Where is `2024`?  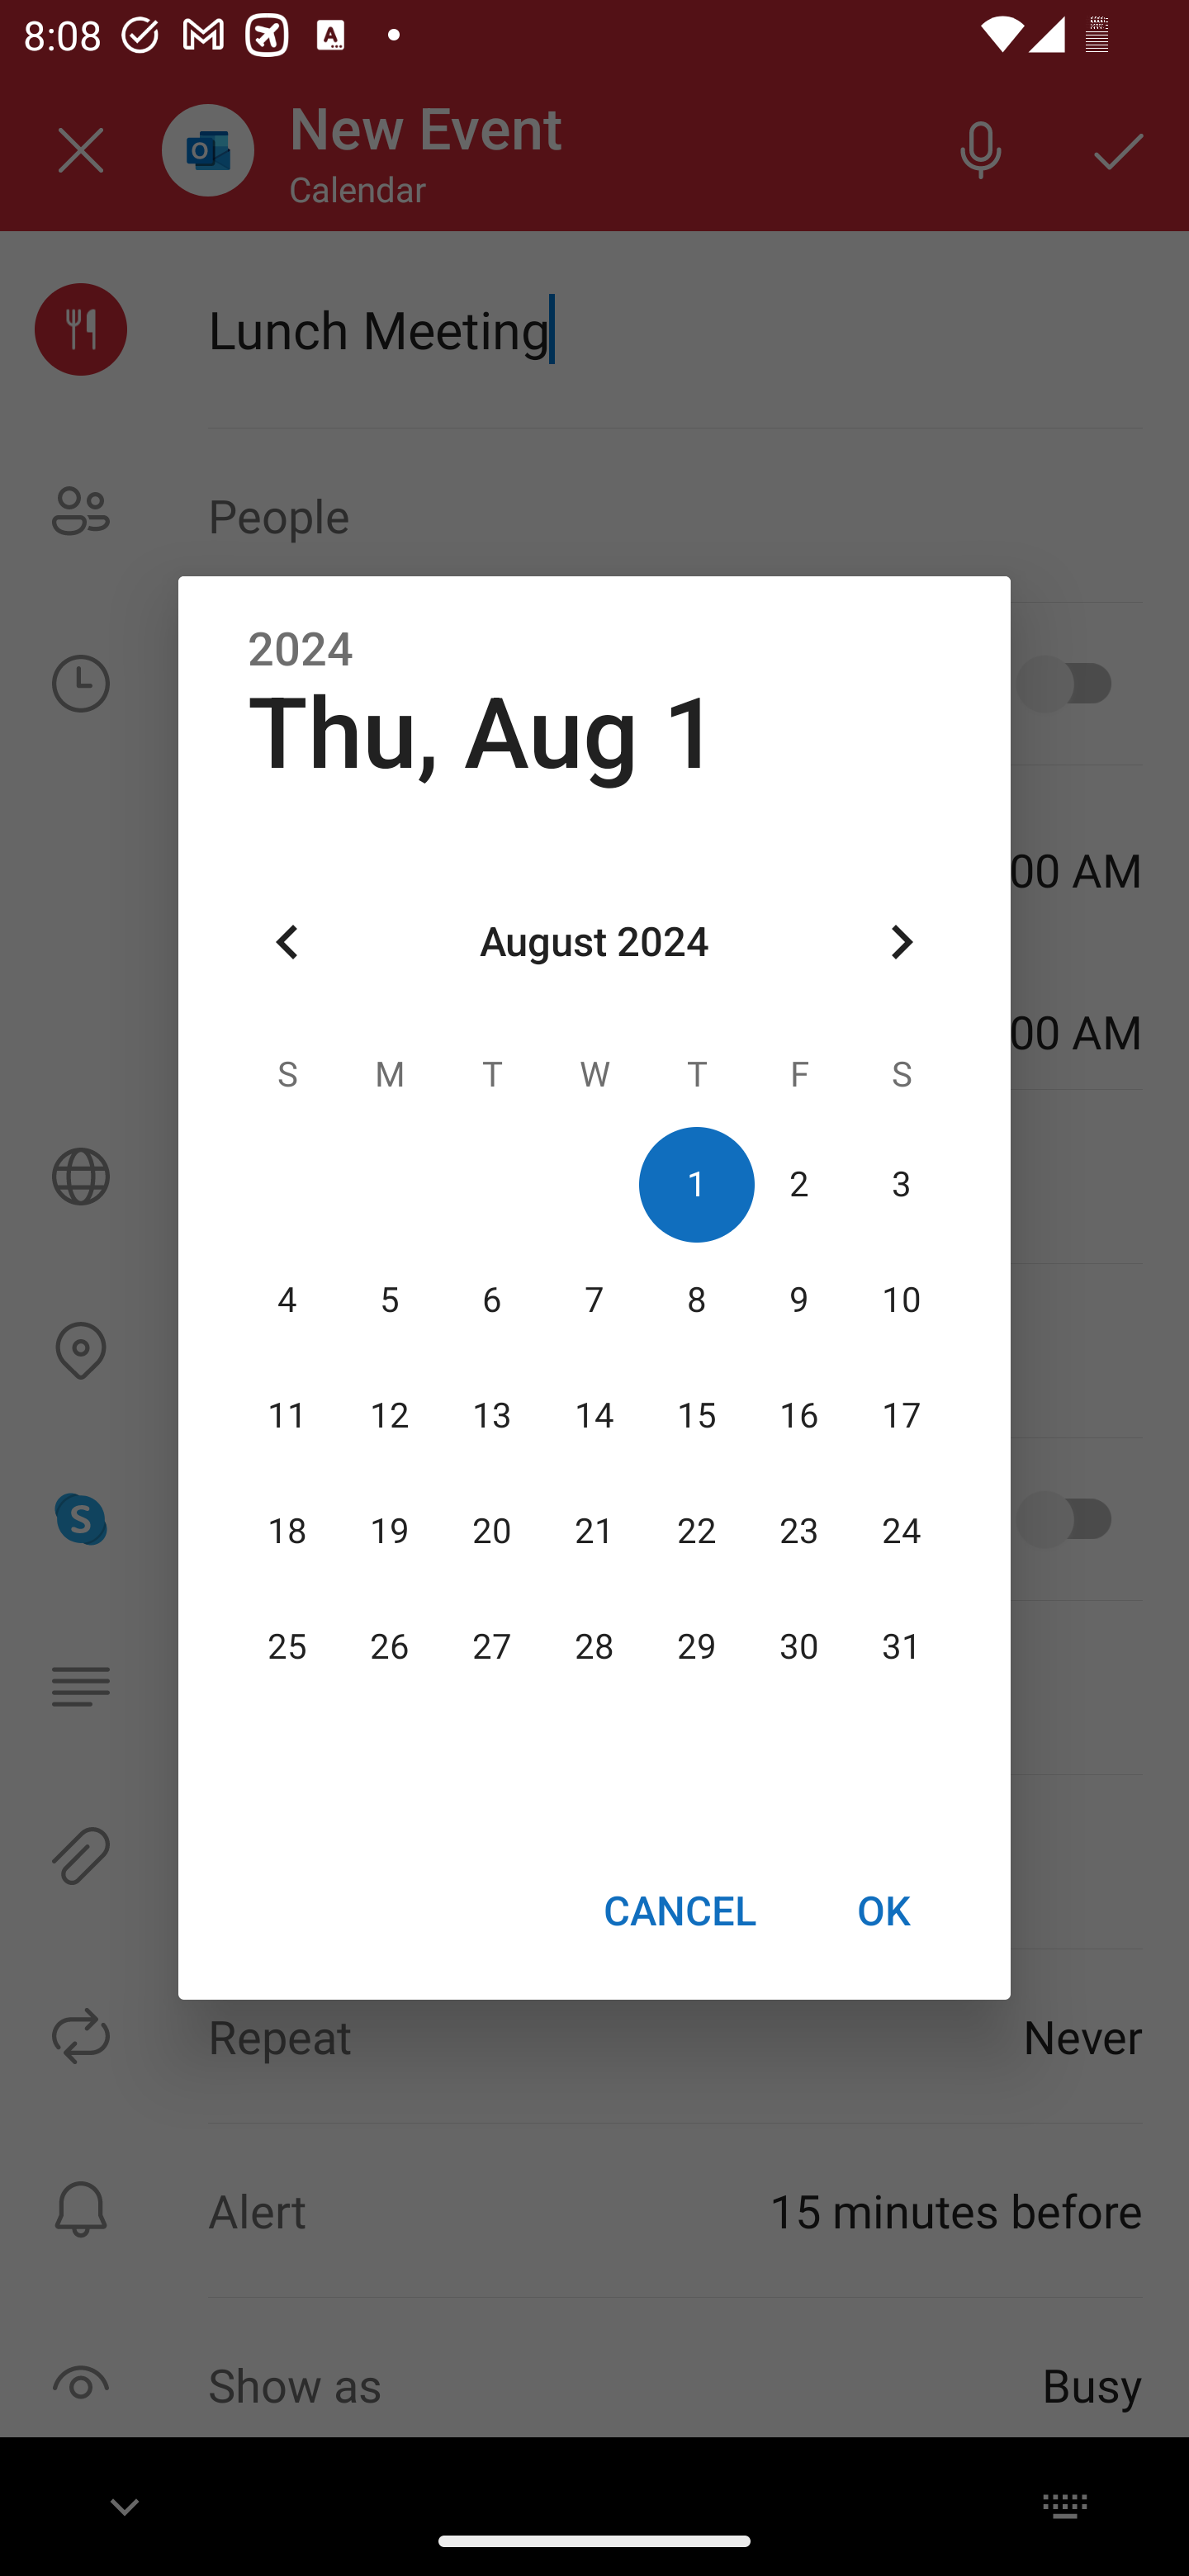
2024 is located at coordinates (301, 650).